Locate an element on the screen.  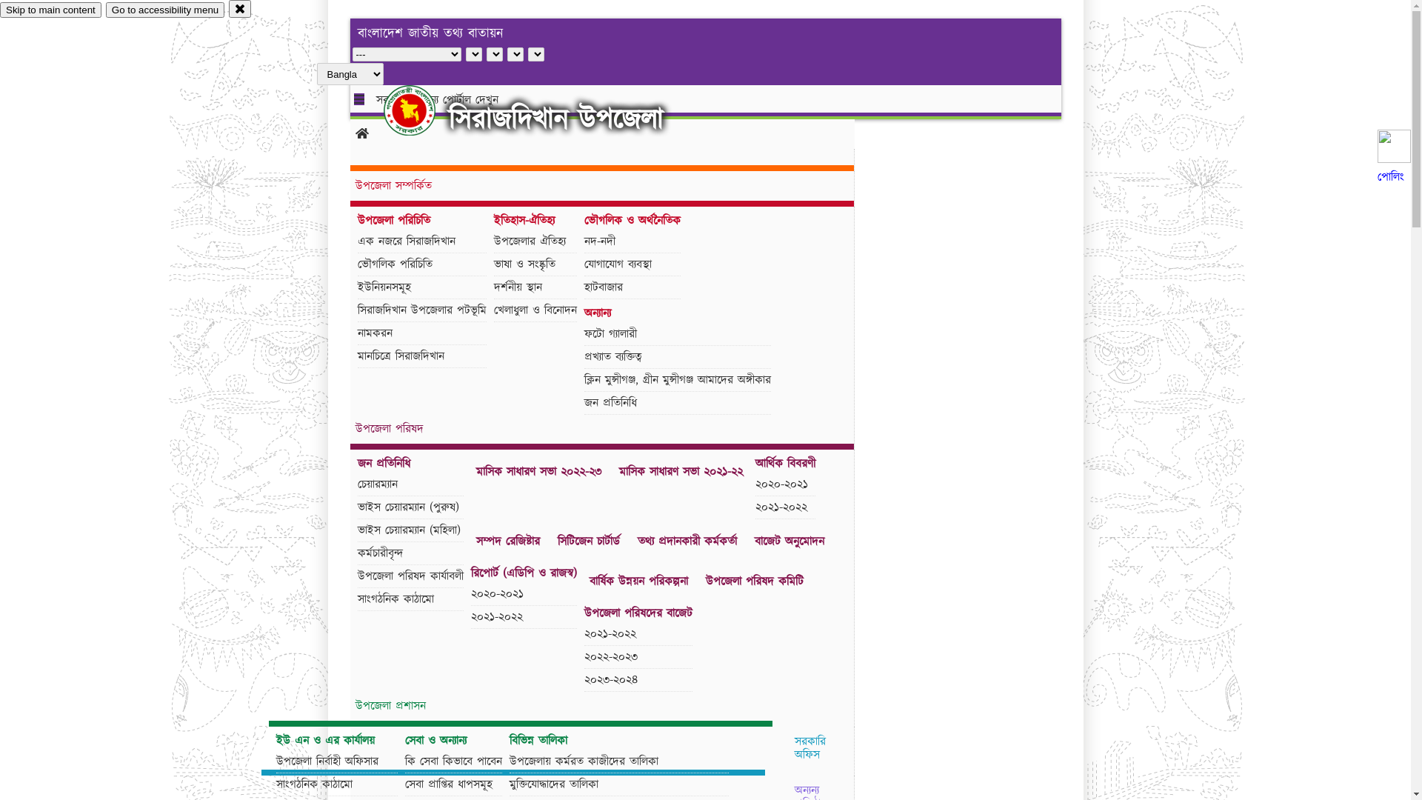
Skip to main content is located at coordinates (50, 10).